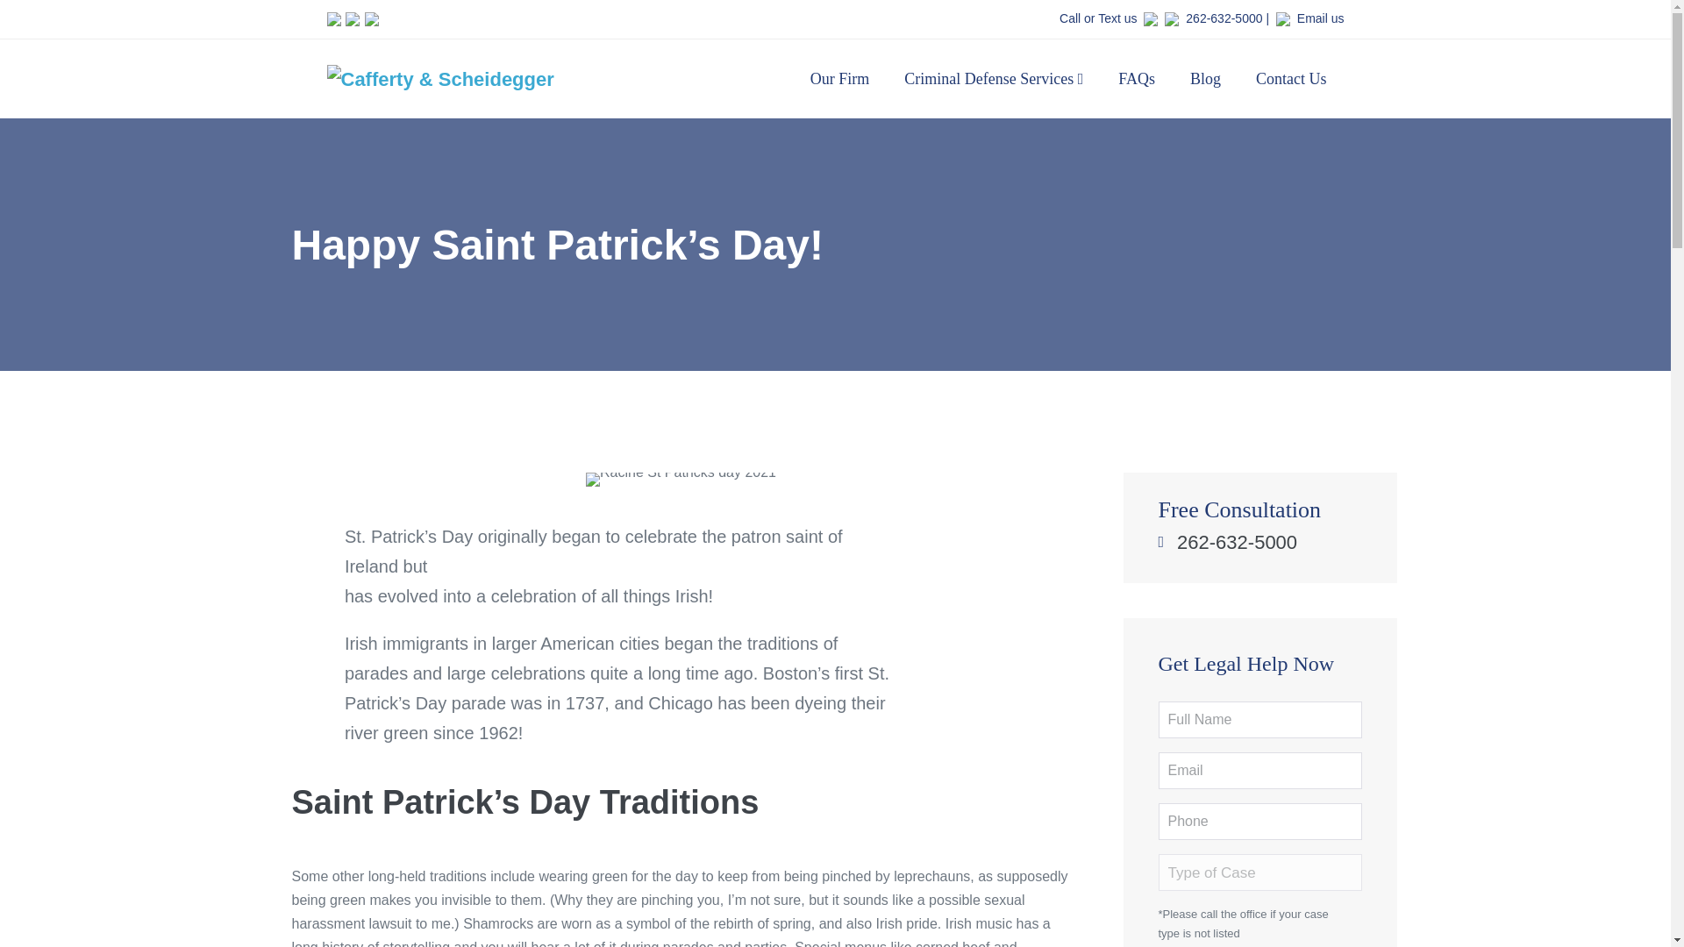  I want to click on FAQs, so click(1137, 79).